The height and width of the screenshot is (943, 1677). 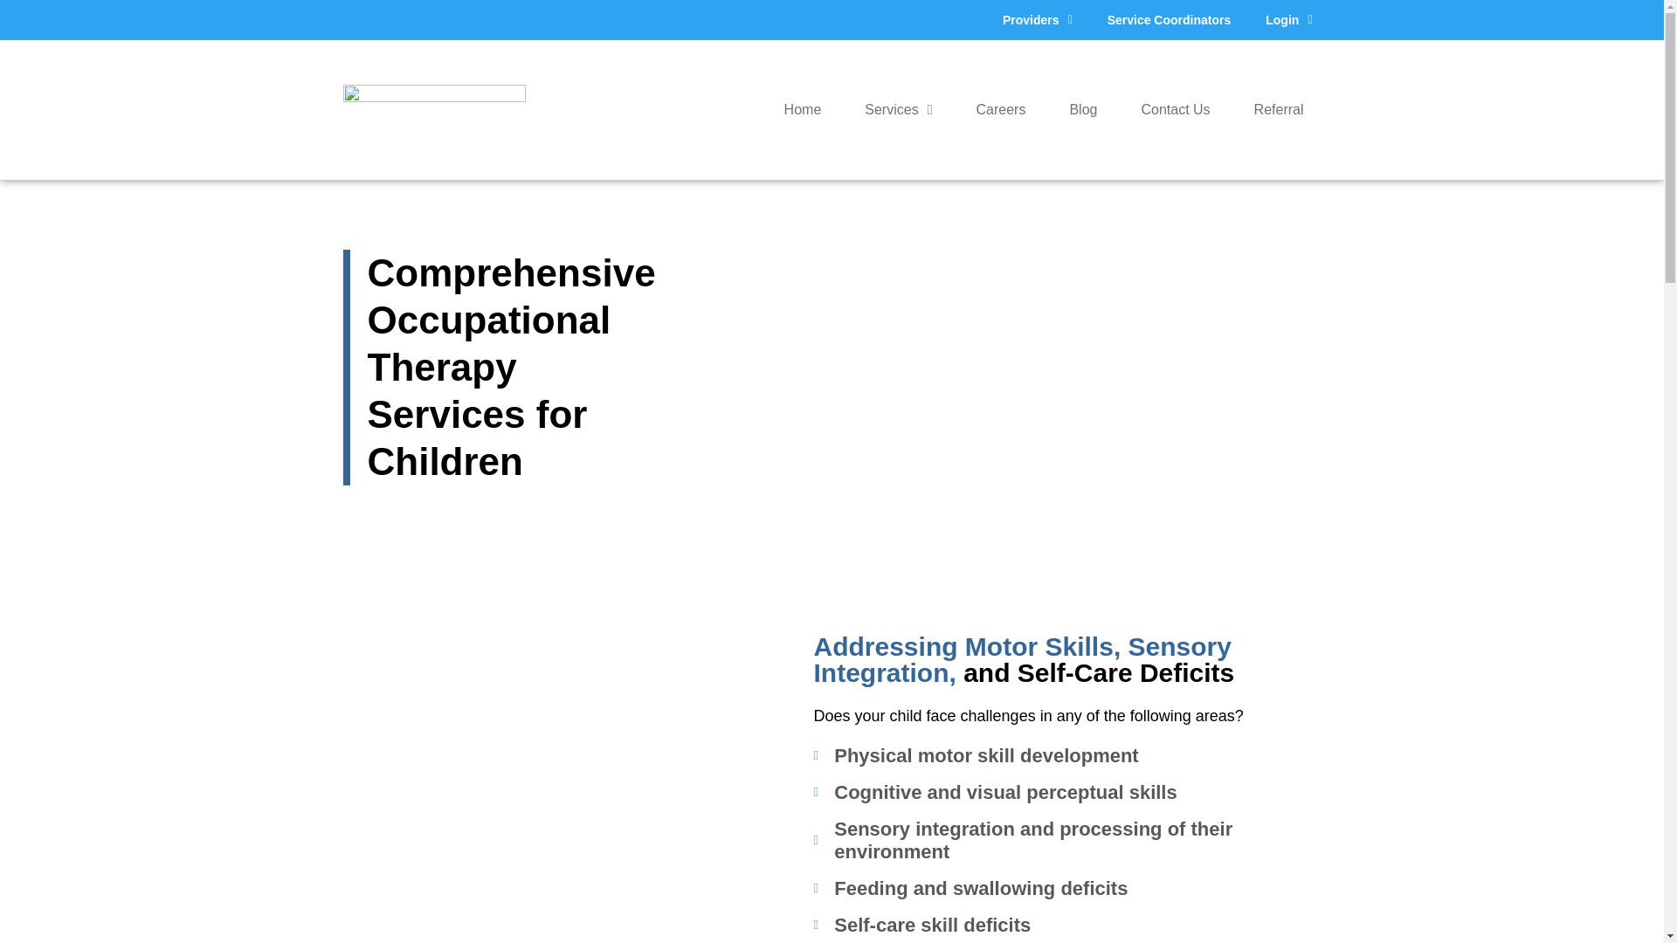 What do you see at coordinates (1176, 110) in the screenshot?
I see `Contact Us` at bounding box center [1176, 110].